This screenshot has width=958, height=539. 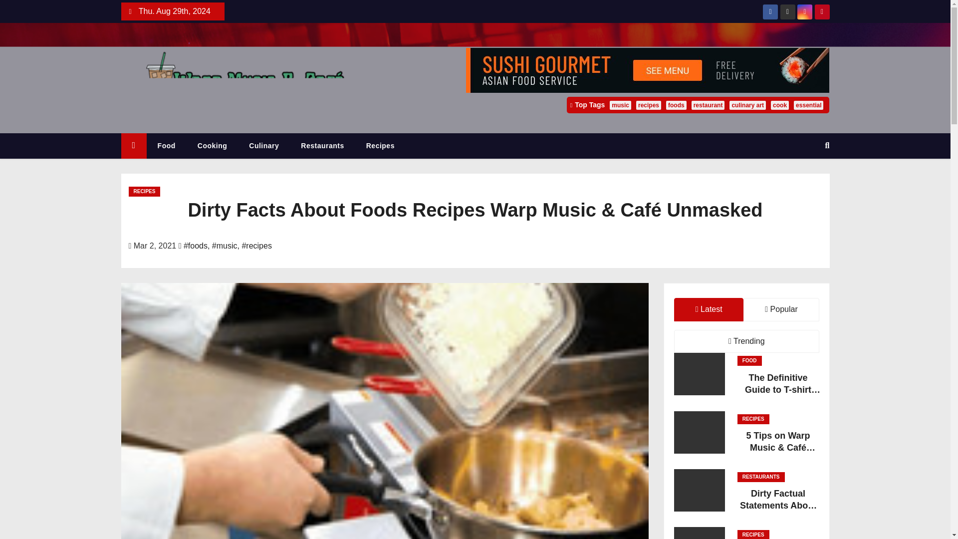 What do you see at coordinates (167, 146) in the screenshot?
I see `Food` at bounding box center [167, 146].